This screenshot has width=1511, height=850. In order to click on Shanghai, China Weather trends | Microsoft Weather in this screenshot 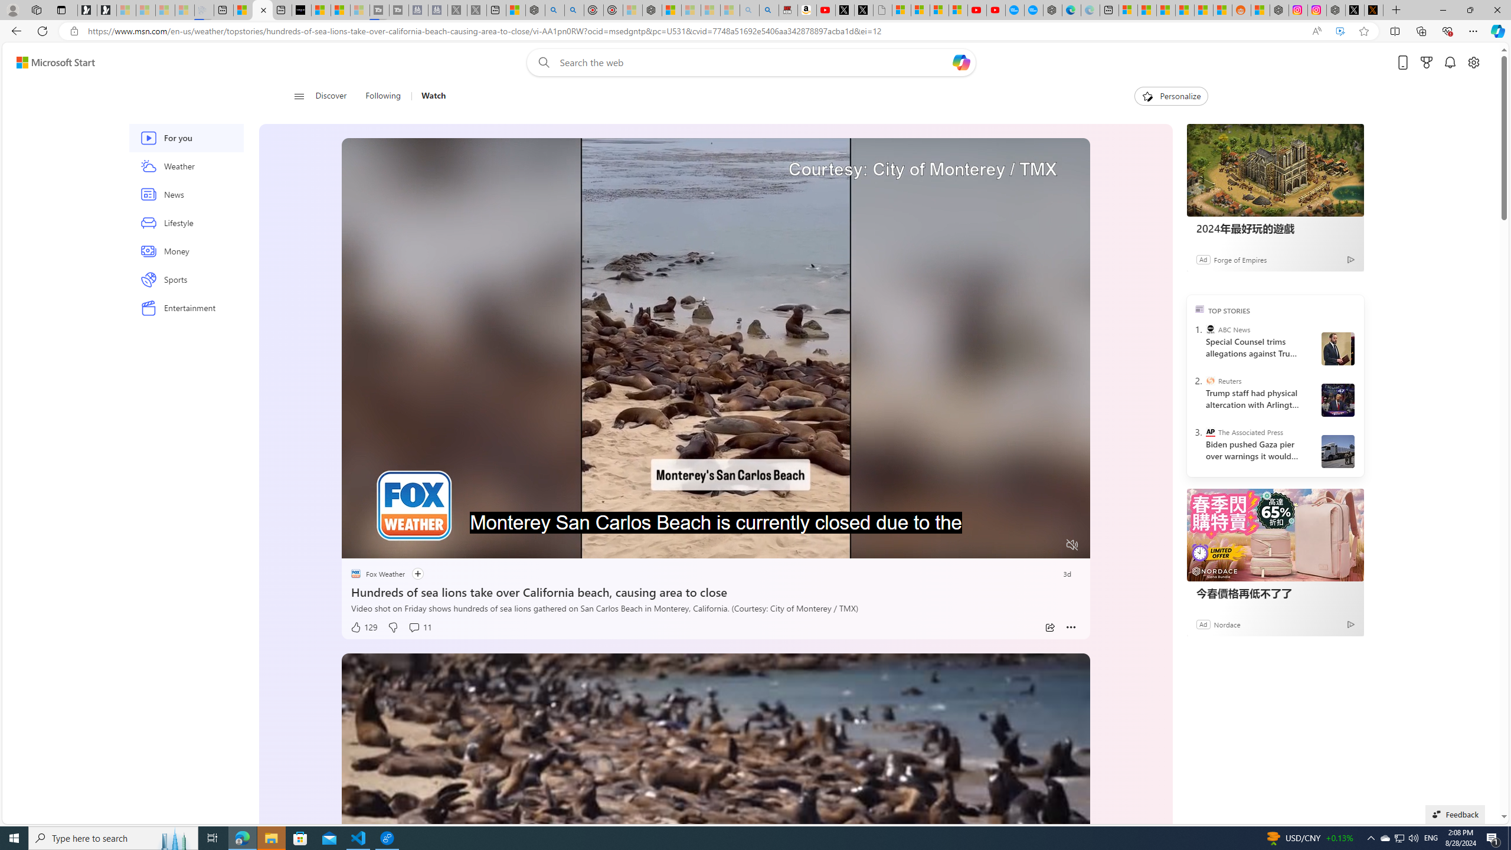, I will do `click(1223, 10)`.